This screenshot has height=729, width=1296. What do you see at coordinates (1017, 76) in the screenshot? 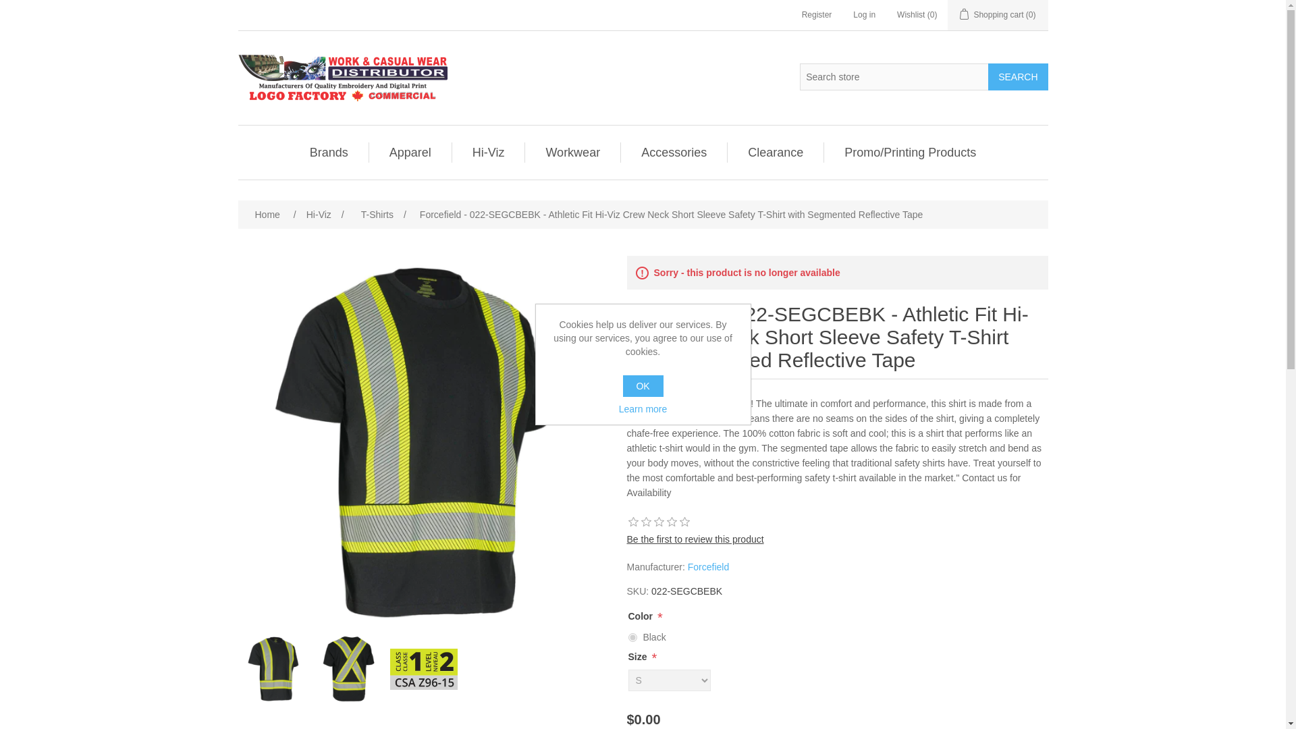
I see `SEARCH` at bounding box center [1017, 76].